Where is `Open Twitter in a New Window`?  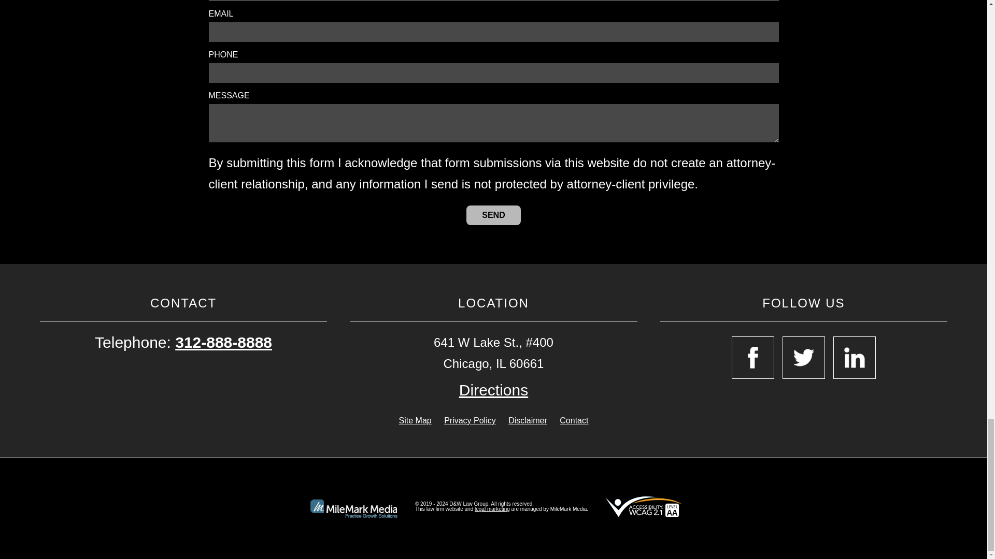 Open Twitter in a New Window is located at coordinates (803, 358).